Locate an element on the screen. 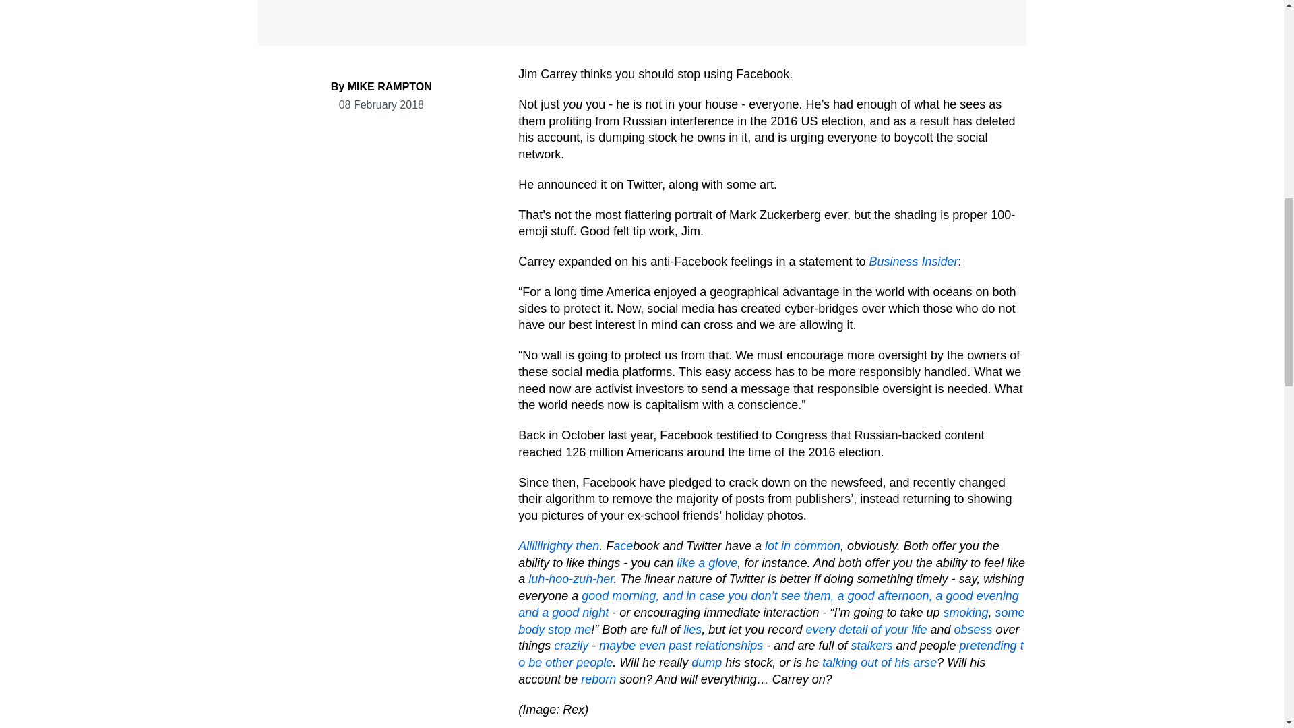 The height and width of the screenshot is (728, 1294). like a glove is located at coordinates (707, 562).